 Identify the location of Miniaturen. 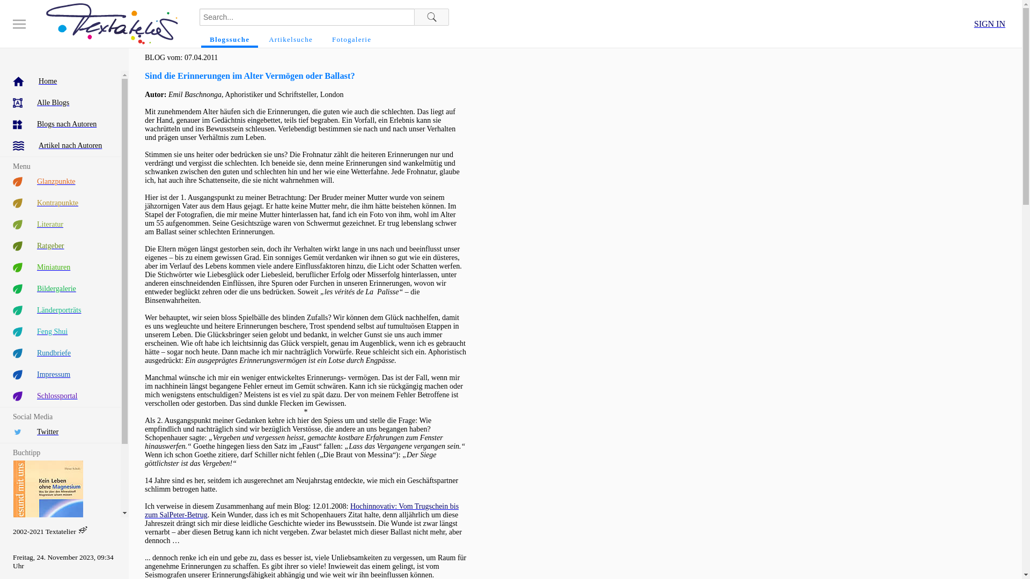
(60, 268).